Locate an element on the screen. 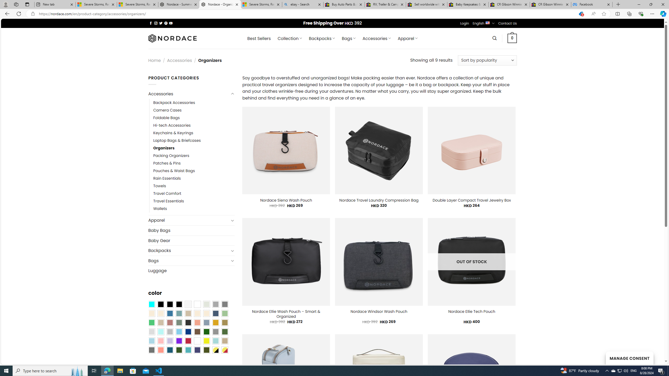  Read aloud this page (Ctrl+Shift+U) is located at coordinates (593, 14).